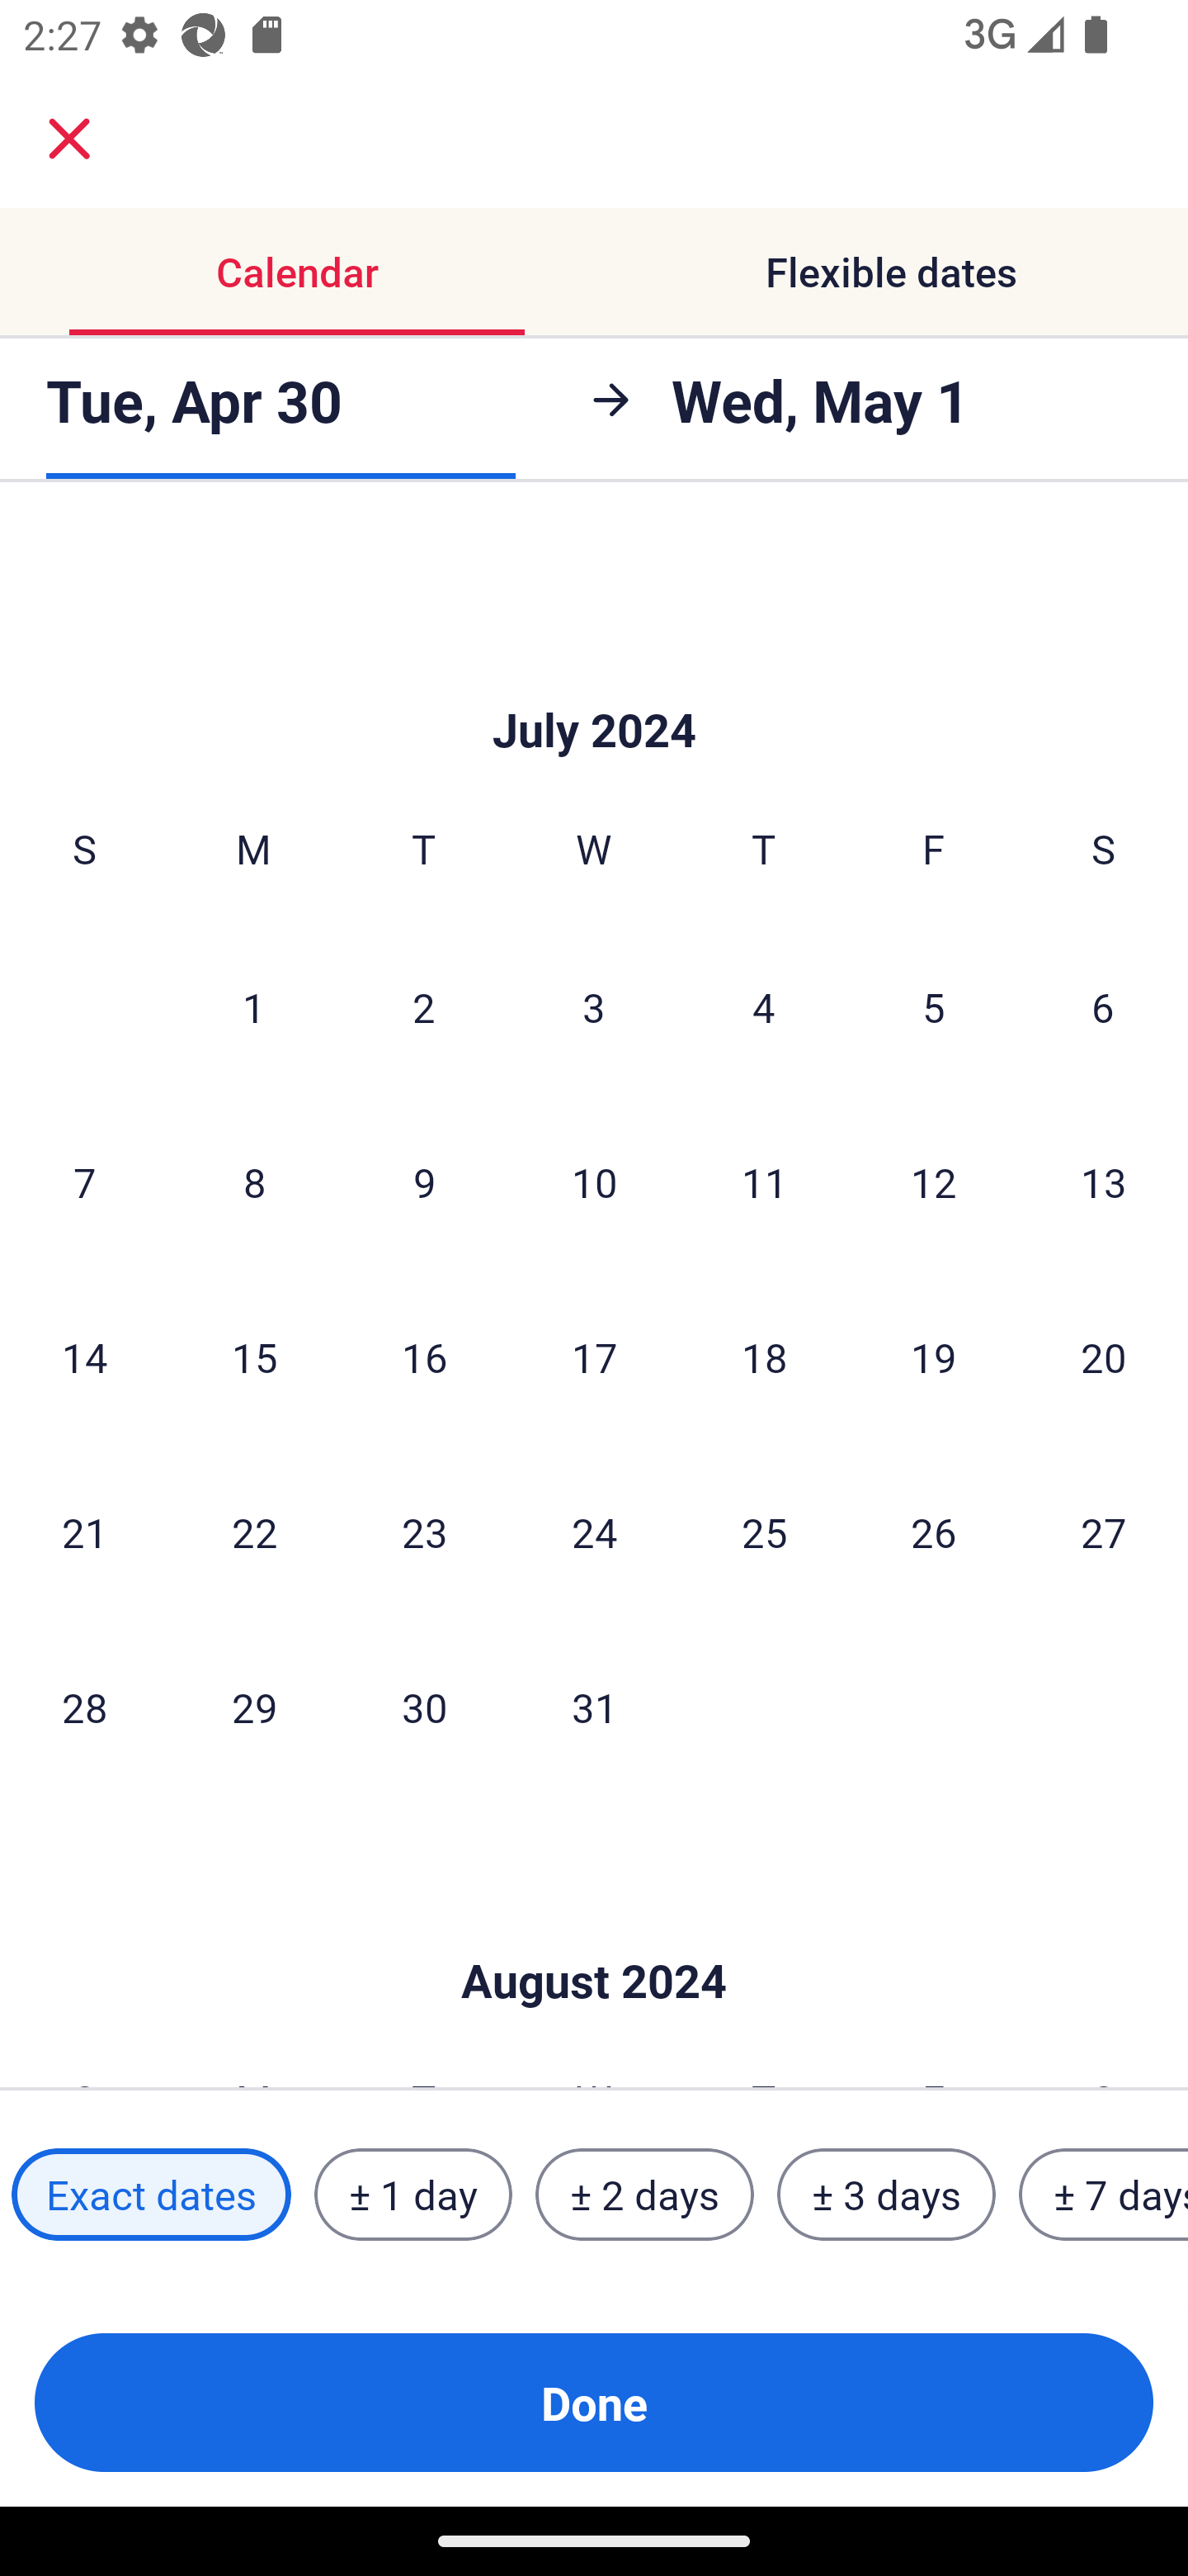 This screenshot has height=2576, width=1188. Describe the element at coordinates (891, 271) in the screenshot. I see `Flexible dates` at that location.